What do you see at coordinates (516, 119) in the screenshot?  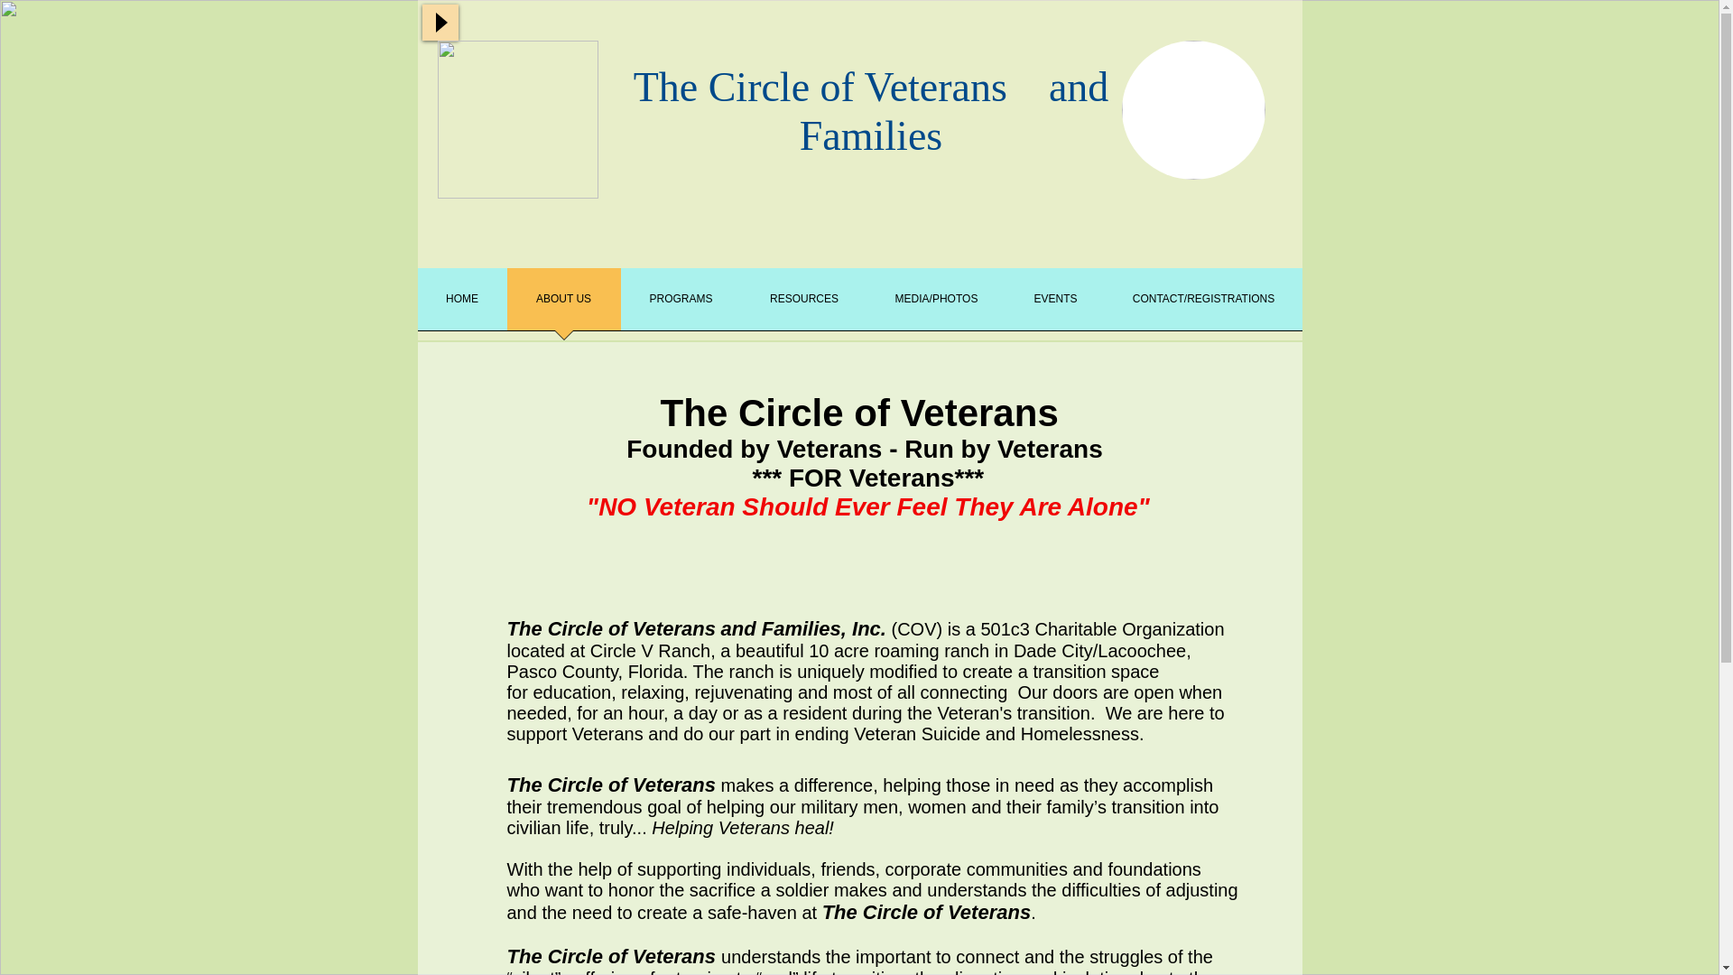 I see `400dpiLogo.png` at bounding box center [516, 119].